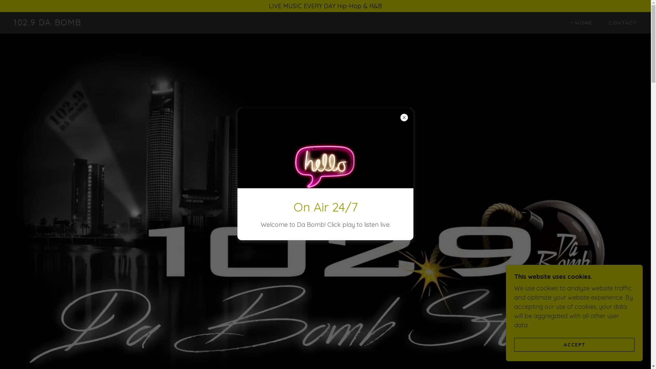 This screenshot has height=369, width=656. I want to click on 102.9 DA BOMB, so click(47, 23).